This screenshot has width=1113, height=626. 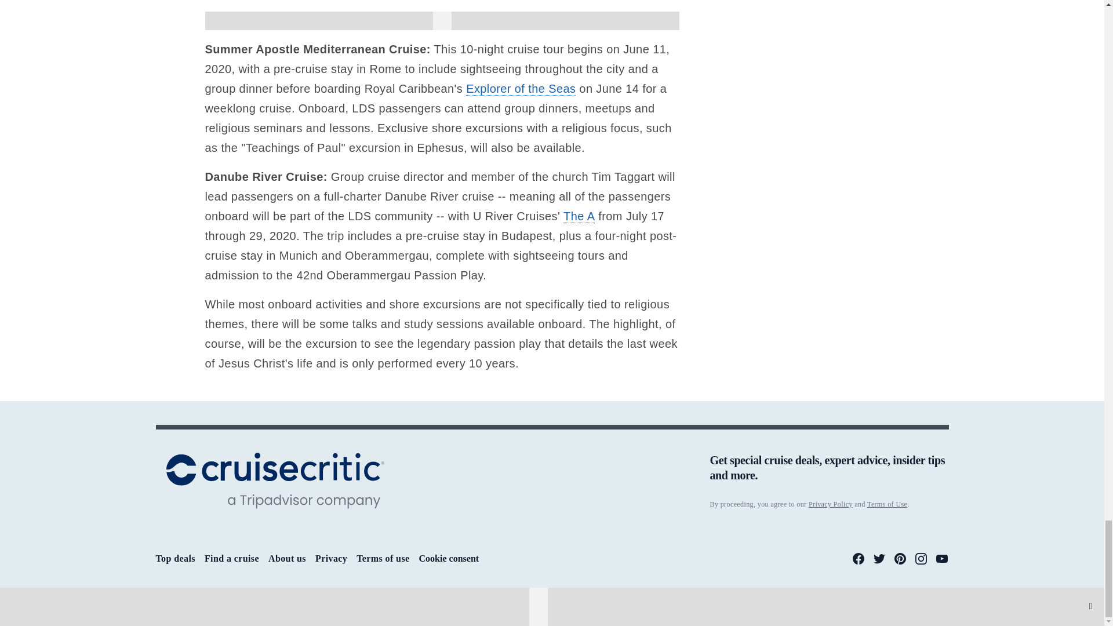 What do you see at coordinates (521, 89) in the screenshot?
I see `Explorer of the Seas` at bounding box center [521, 89].